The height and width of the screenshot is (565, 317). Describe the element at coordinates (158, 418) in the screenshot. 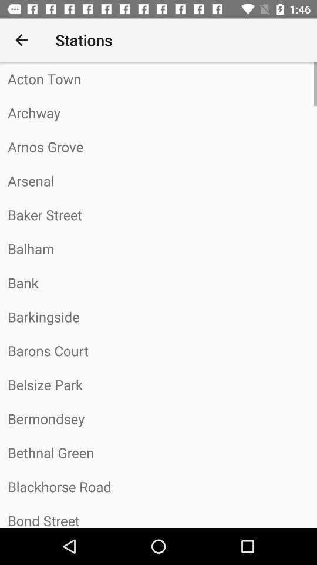

I see `open the bermondsey item` at that location.